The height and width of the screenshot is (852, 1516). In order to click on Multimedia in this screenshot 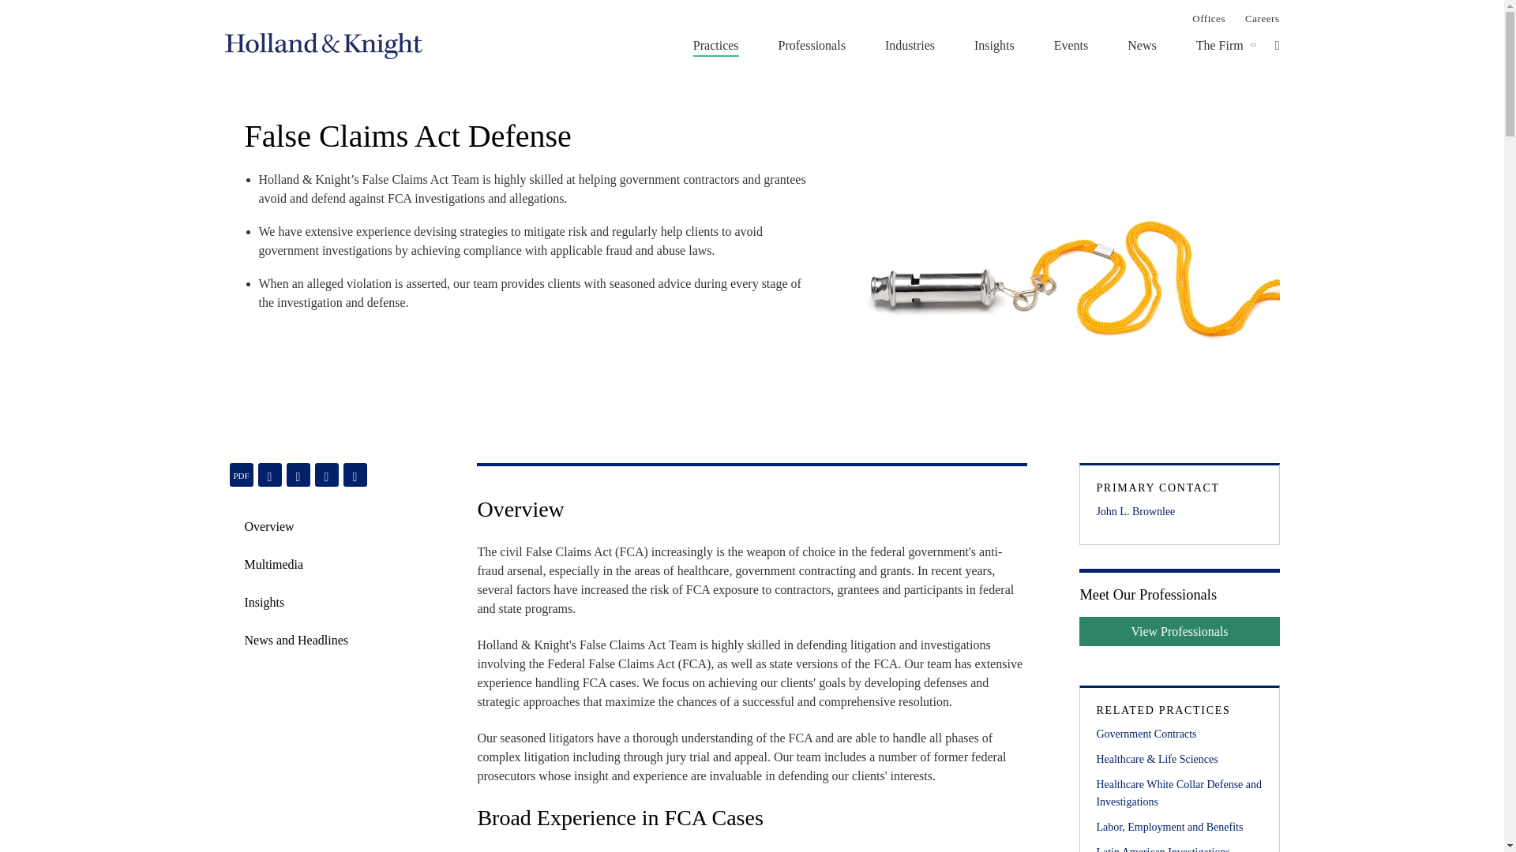, I will do `click(274, 565)`.